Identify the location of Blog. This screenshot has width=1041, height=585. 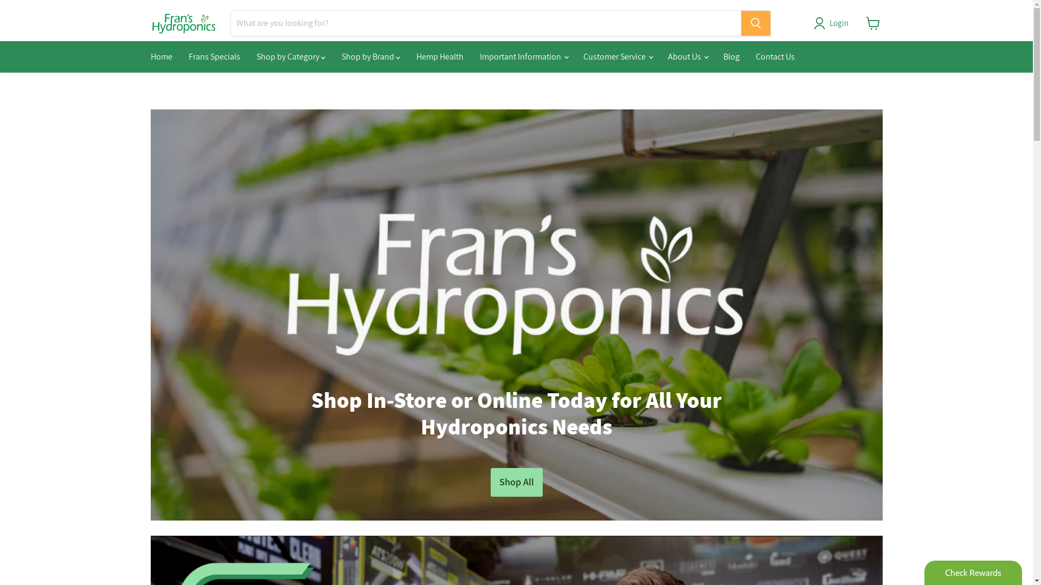
(731, 57).